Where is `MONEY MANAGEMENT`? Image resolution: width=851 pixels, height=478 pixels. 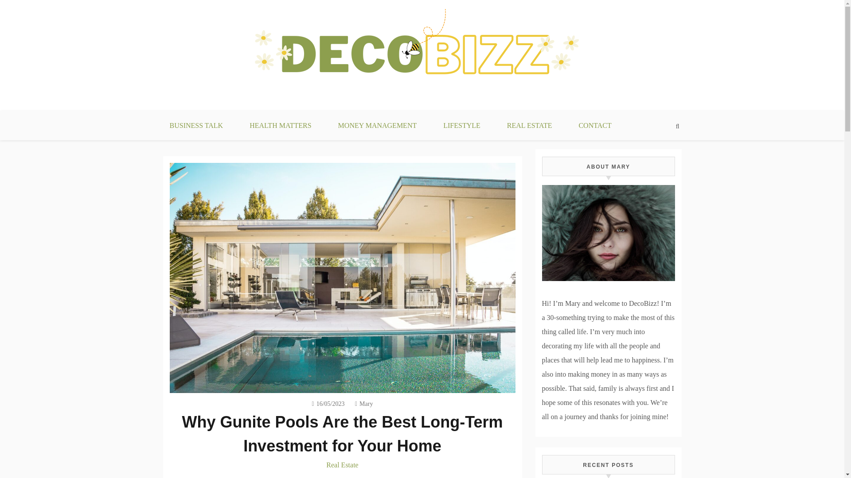
MONEY MANAGEMENT is located at coordinates (378, 126).